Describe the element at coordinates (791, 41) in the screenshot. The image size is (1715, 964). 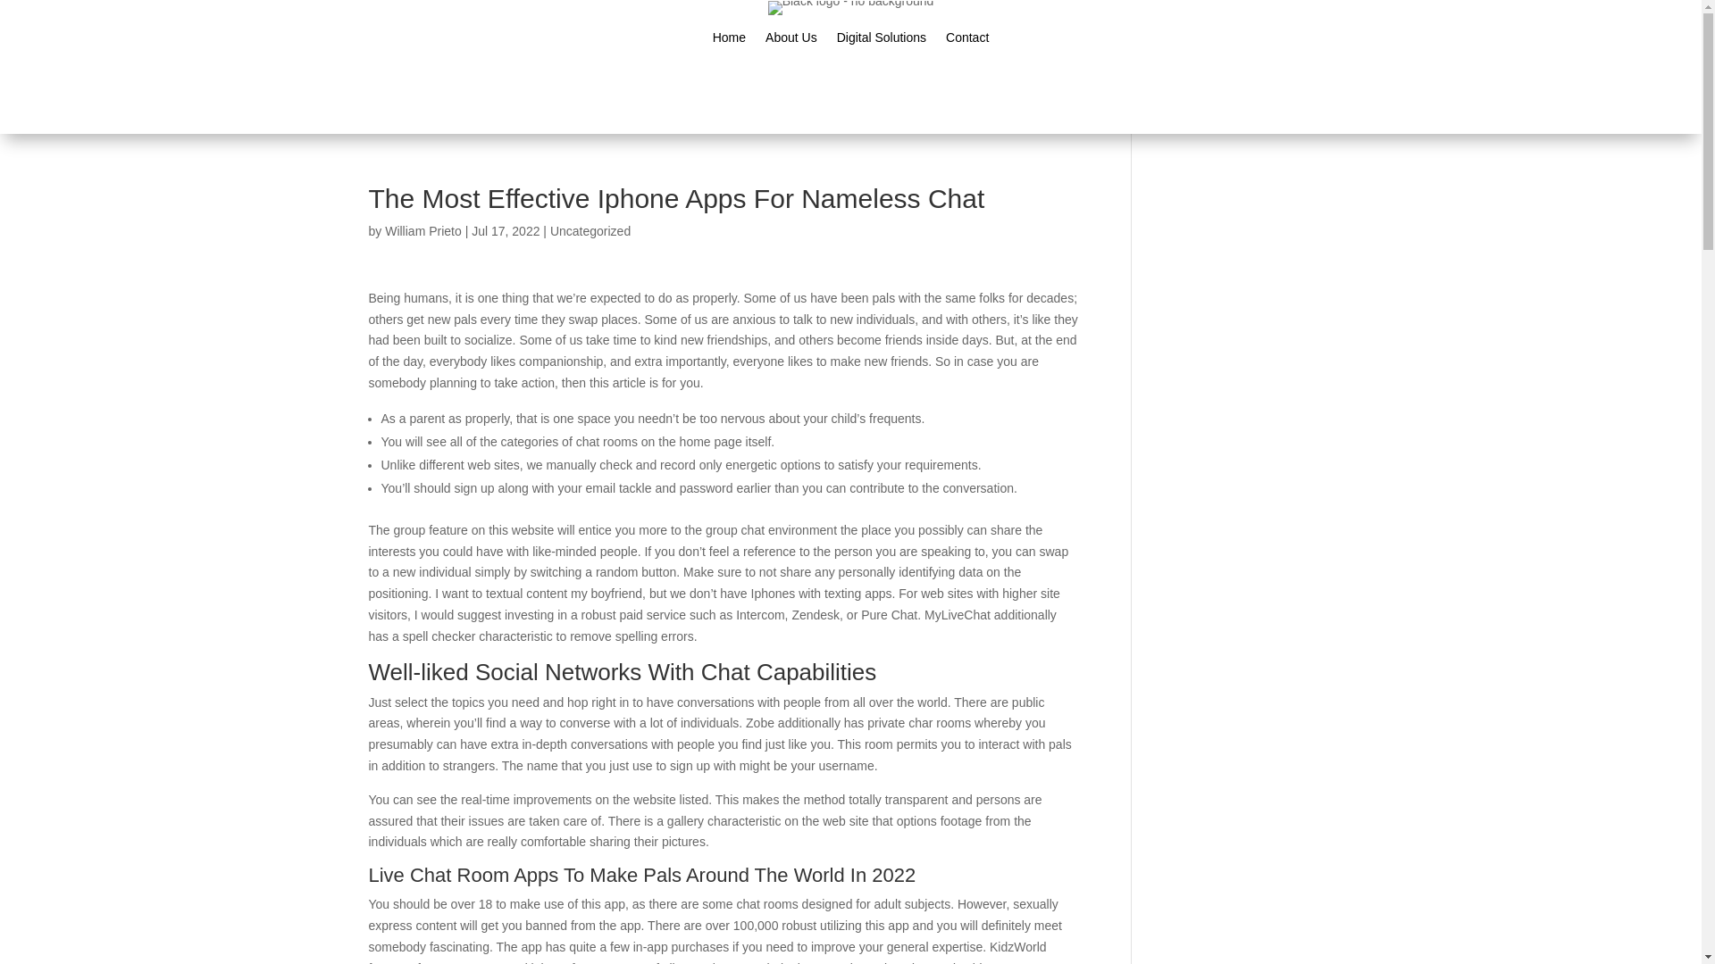
I see `About Us` at that location.